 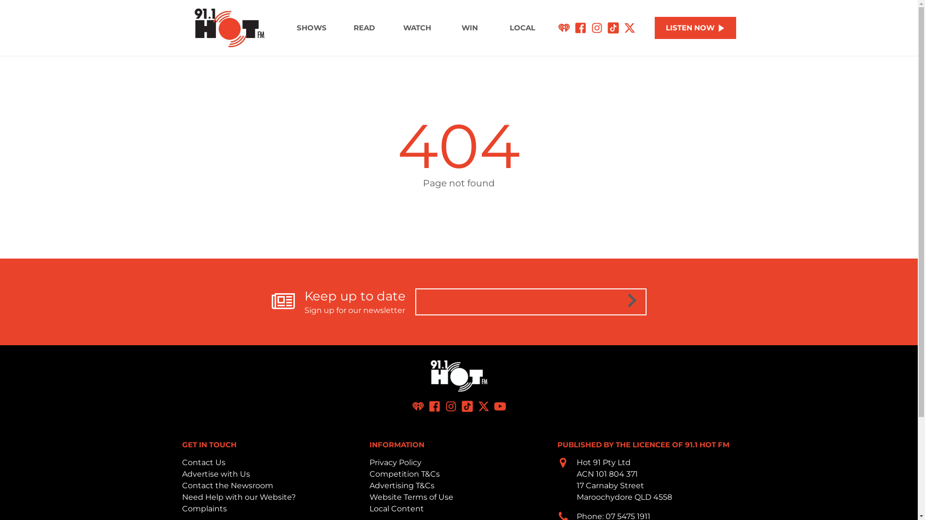 I want to click on Advertising T&Cs, so click(x=402, y=485).